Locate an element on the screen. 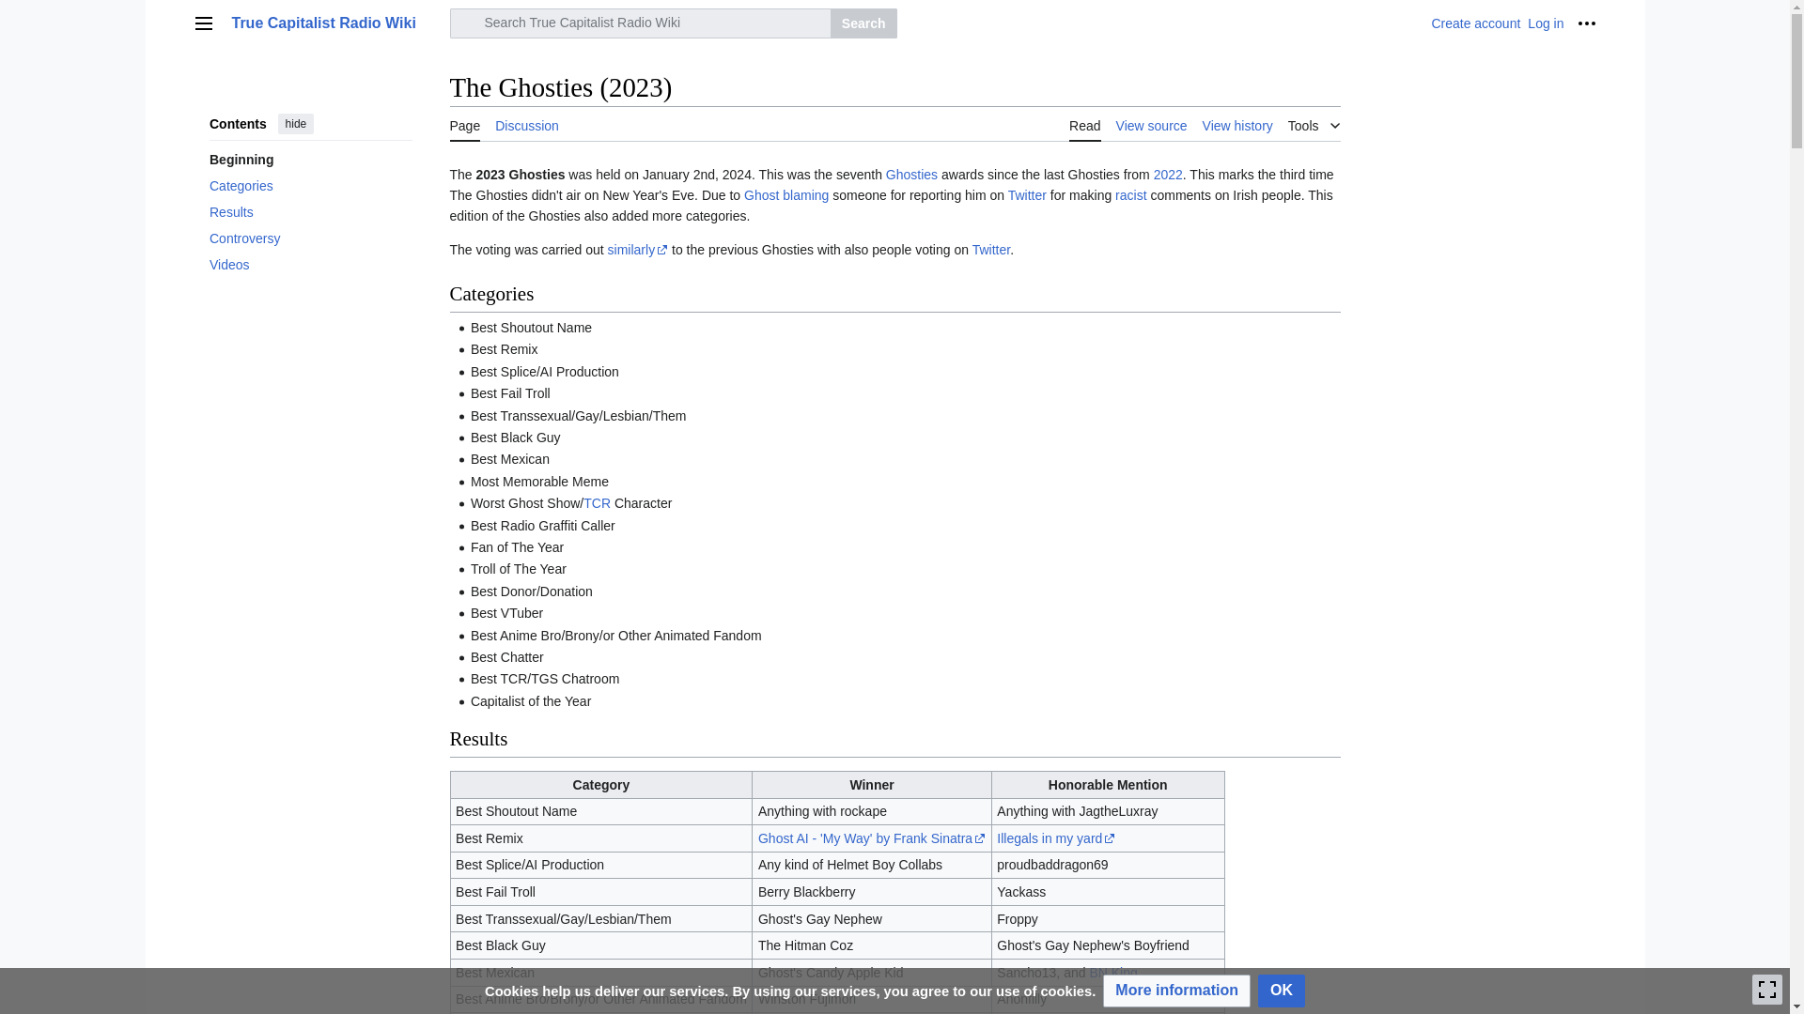 This screenshot has width=1804, height=1014. Search is located at coordinates (863, 23).